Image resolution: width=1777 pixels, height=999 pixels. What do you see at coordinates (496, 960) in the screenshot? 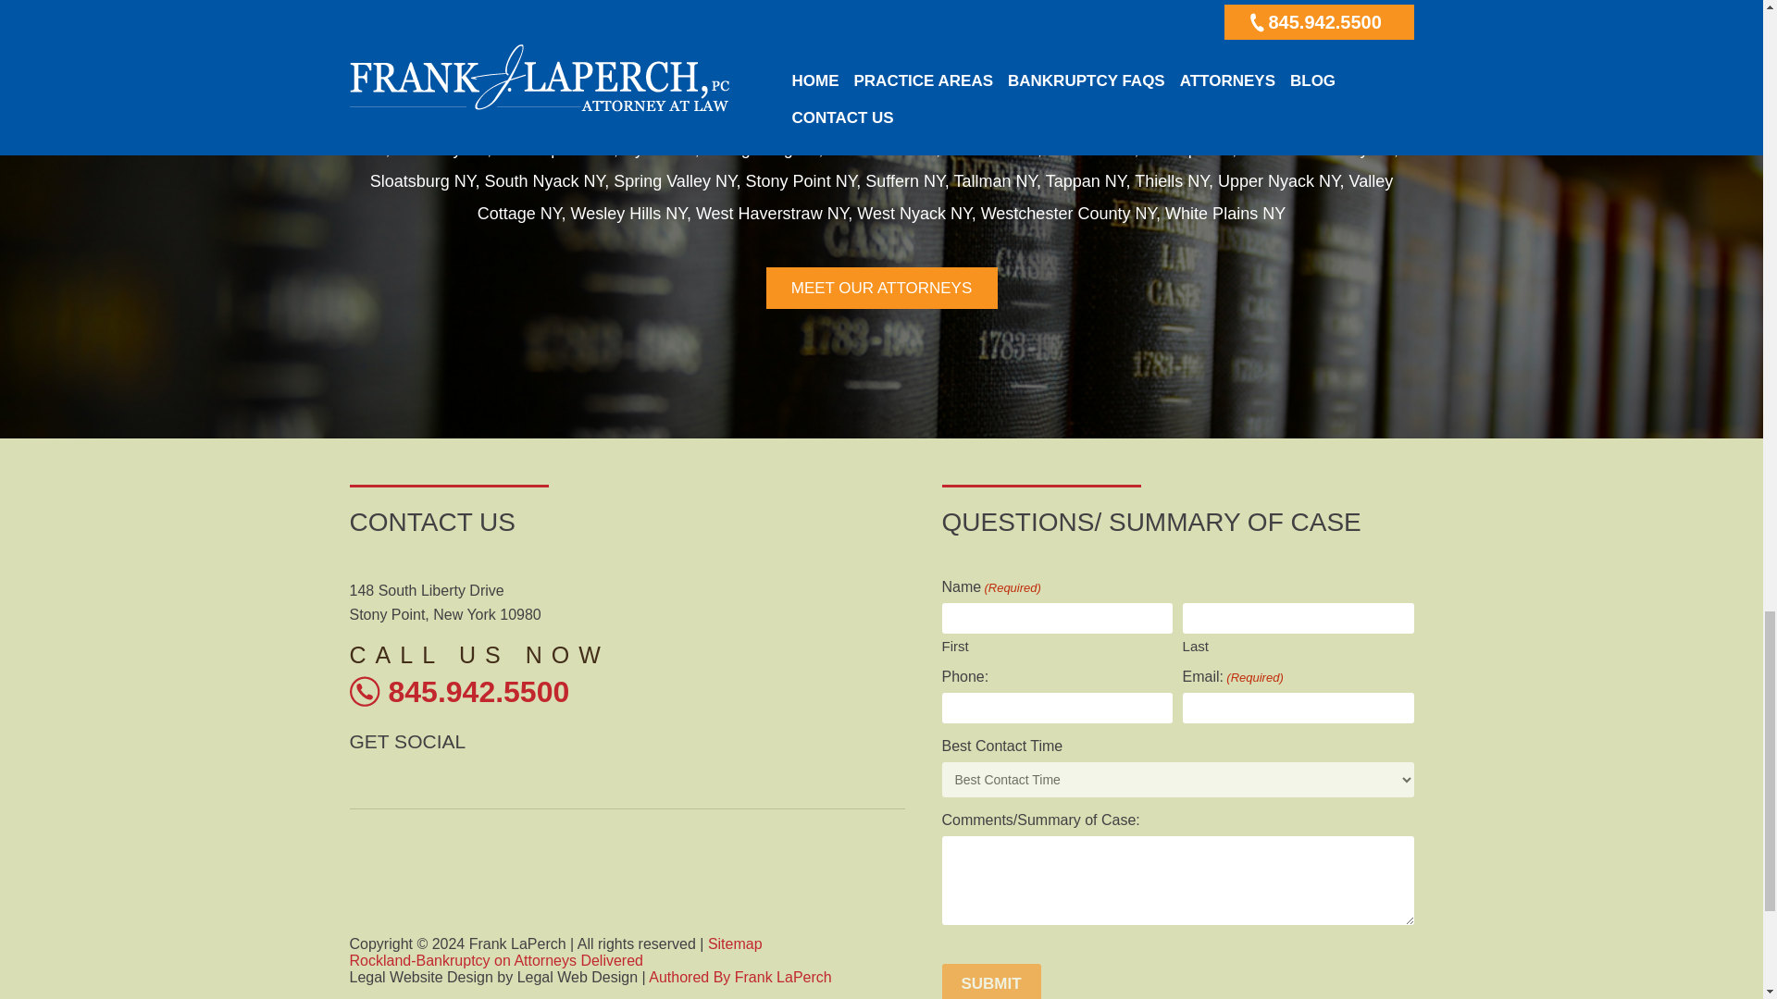
I see `Rockland-Bankruptcy on Attorneys Delivered` at bounding box center [496, 960].